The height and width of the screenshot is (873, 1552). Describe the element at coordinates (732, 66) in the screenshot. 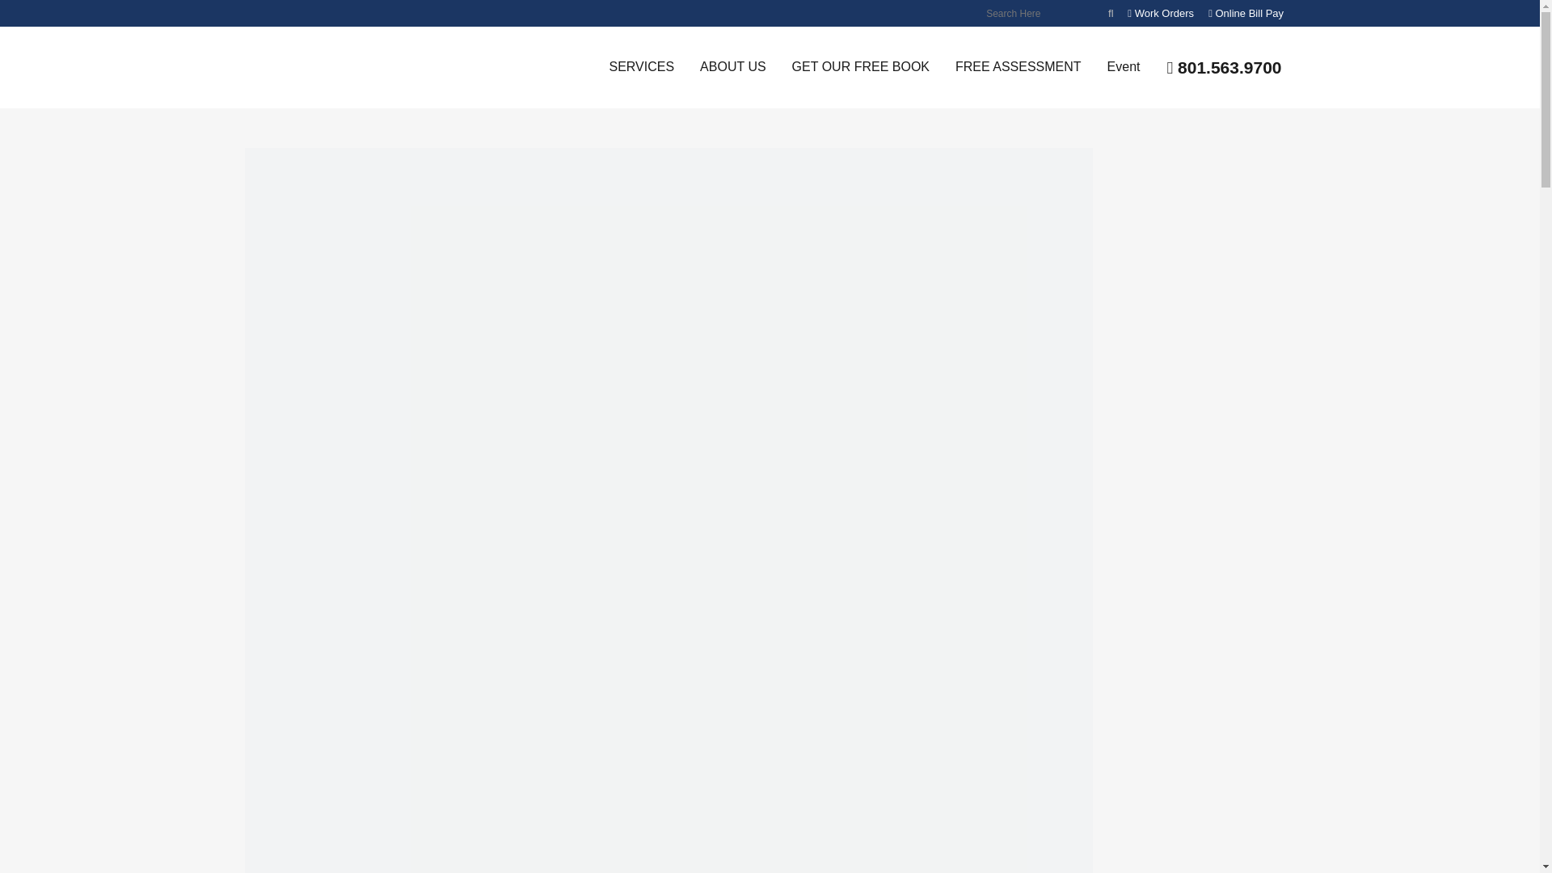

I see `ABOUT US` at that location.